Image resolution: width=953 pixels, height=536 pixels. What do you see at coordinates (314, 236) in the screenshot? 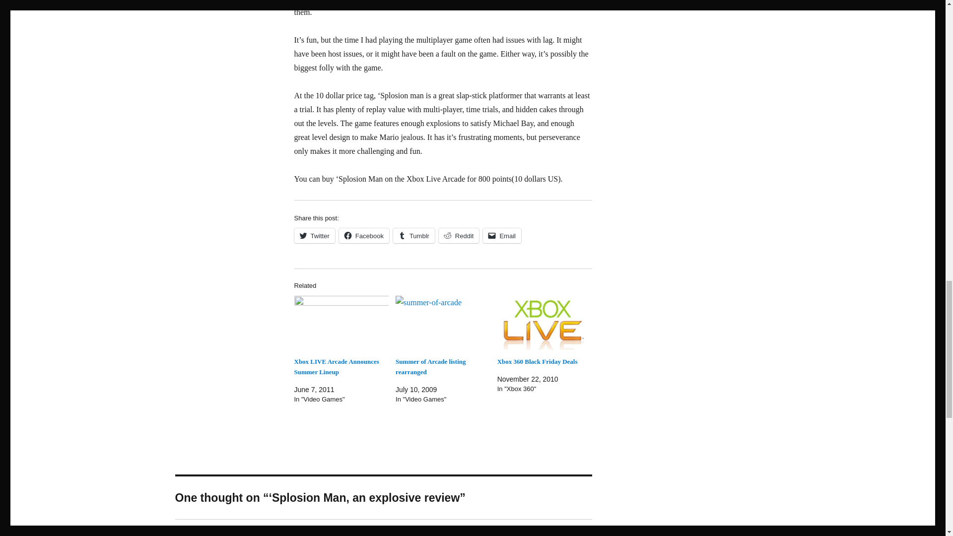
I see `Twitter` at bounding box center [314, 236].